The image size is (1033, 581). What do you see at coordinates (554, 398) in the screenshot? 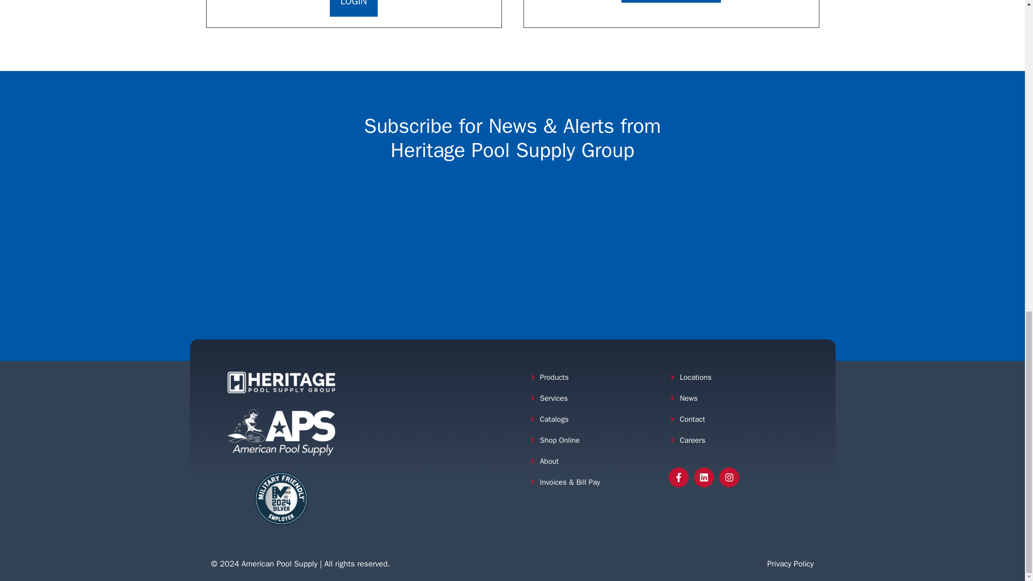
I see `Services` at bounding box center [554, 398].